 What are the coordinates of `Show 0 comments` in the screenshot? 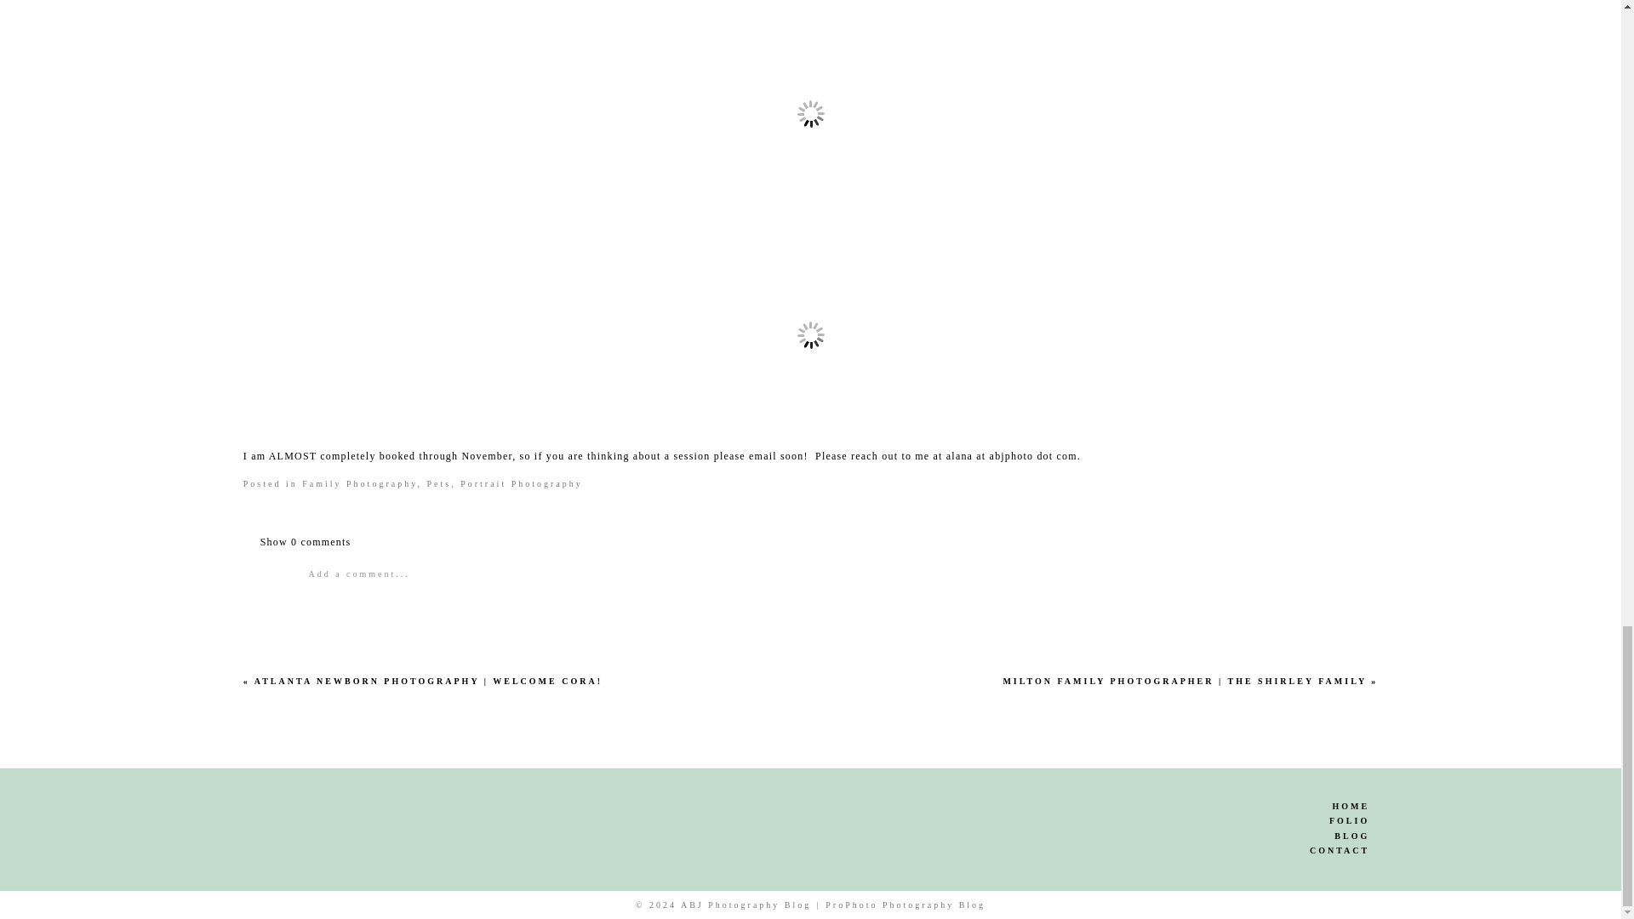 It's located at (305, 541).